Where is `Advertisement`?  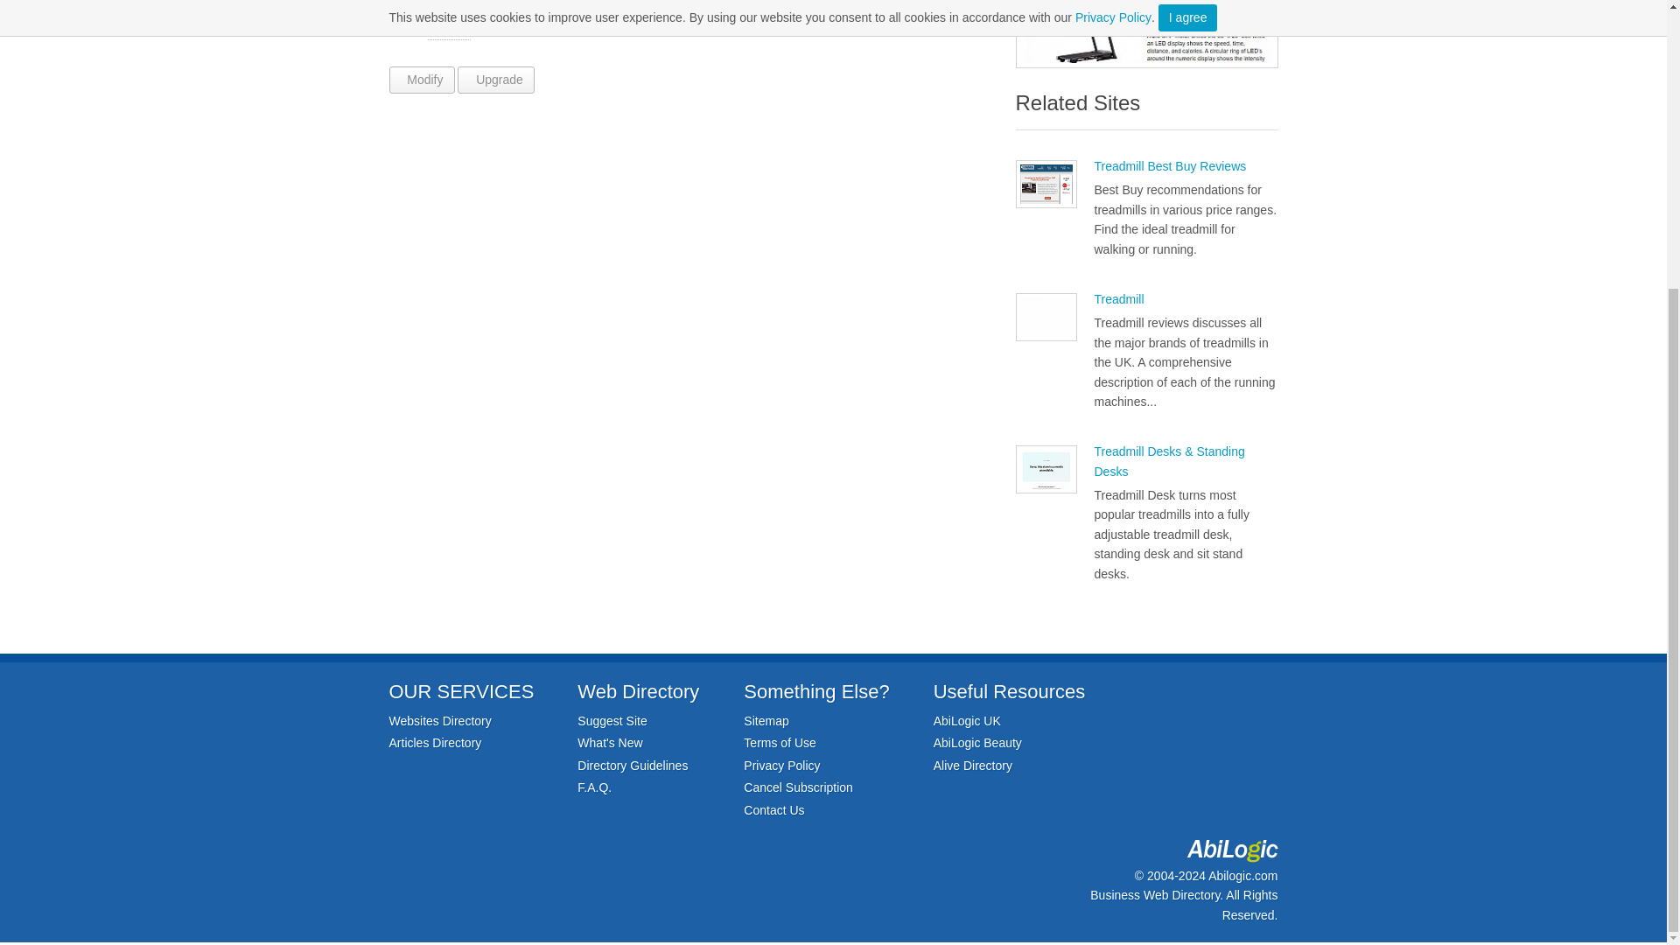 Advertisement is located at coordinates (693, 250).